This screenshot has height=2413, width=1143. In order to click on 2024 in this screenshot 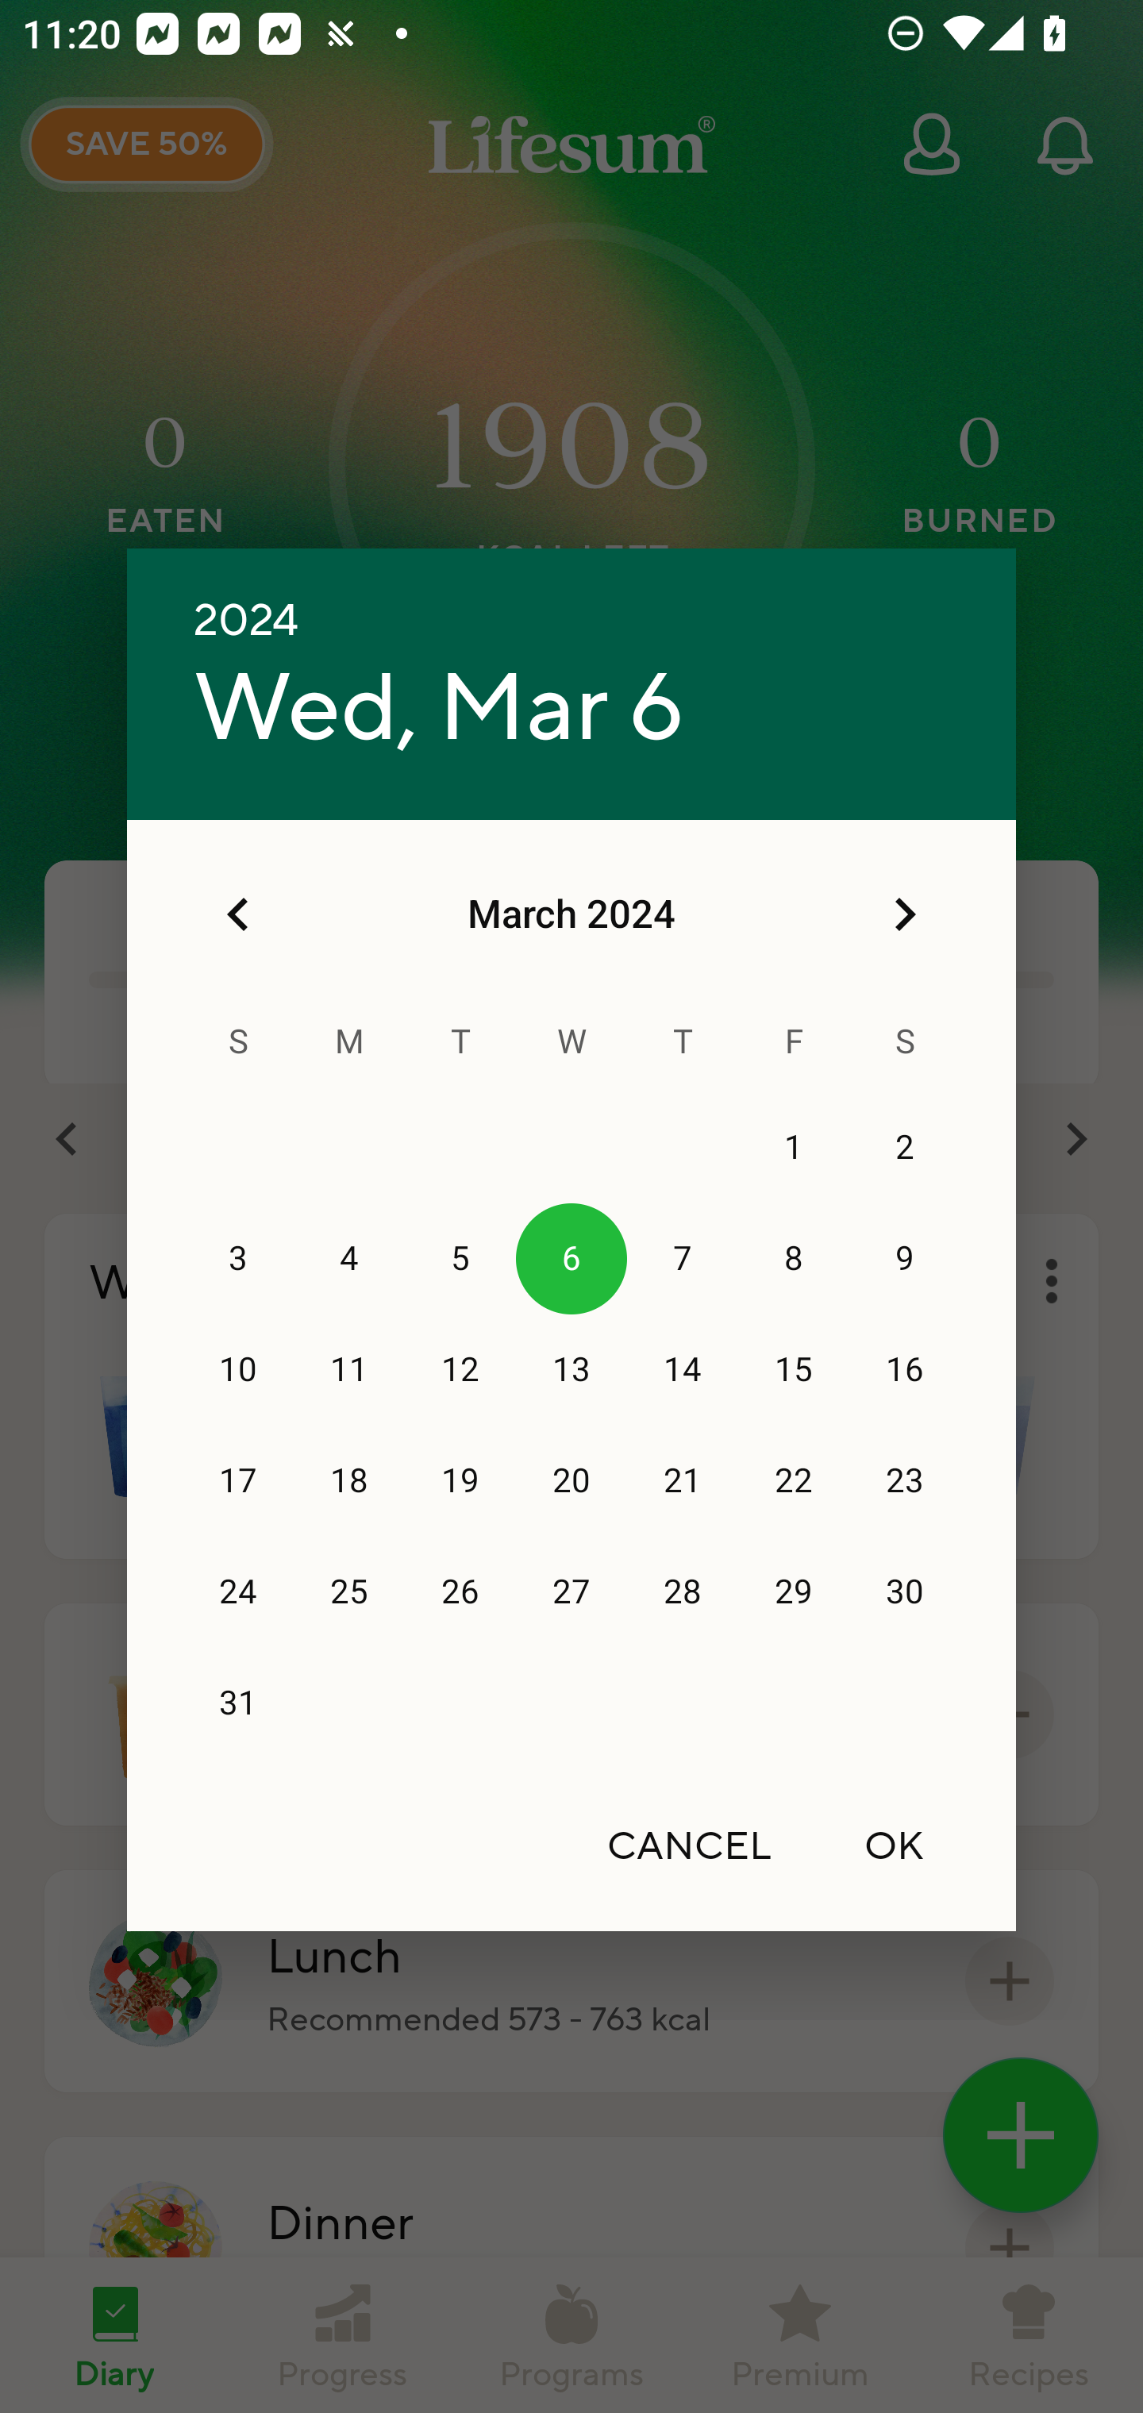, I will do `click(246, 621)`.